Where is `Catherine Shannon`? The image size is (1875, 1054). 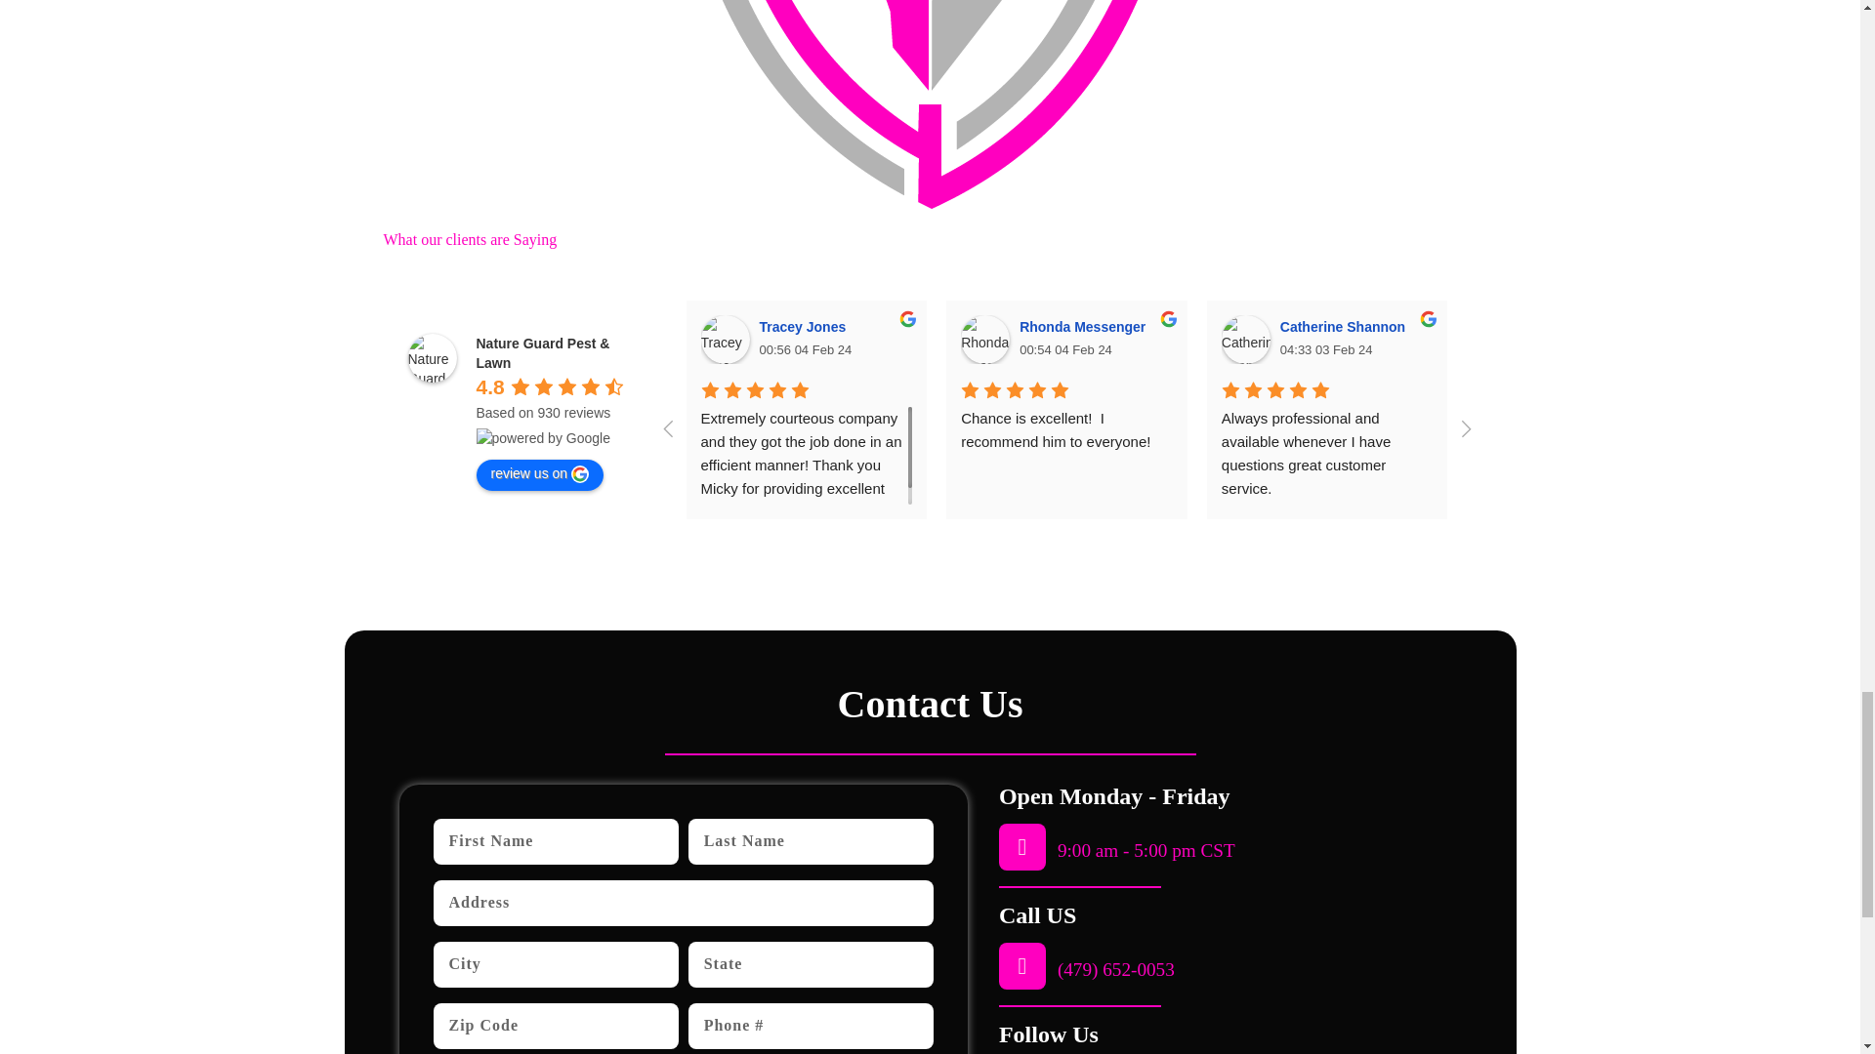
Catherine Shannon is located at coordinates (1246, 339).